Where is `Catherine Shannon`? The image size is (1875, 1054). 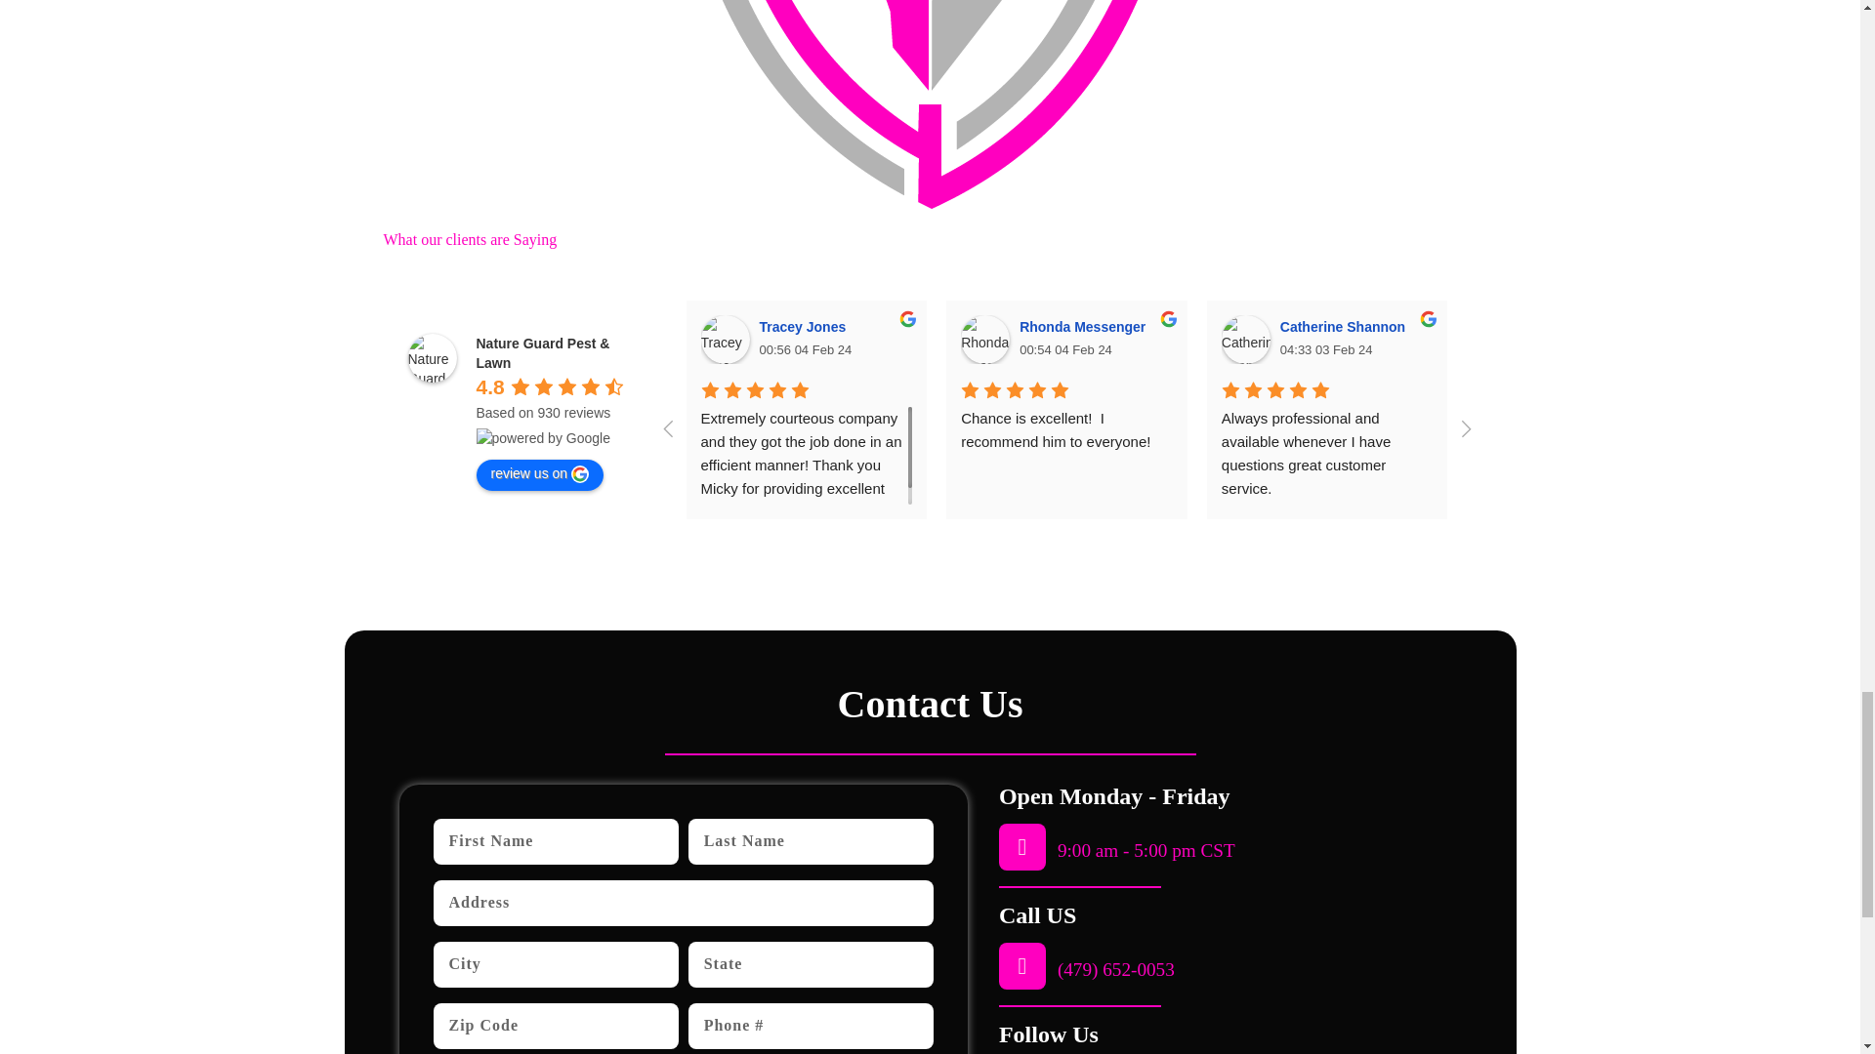
Catherine Shannon is located at coordinates (1246, 339).